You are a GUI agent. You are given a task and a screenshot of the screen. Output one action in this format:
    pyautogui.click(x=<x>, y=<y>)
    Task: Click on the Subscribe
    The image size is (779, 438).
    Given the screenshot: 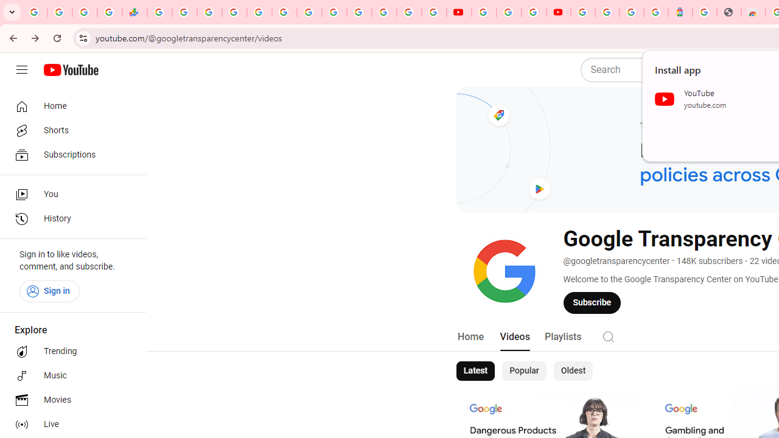 What is the action you would take?
    pyautogui.click(x=592, y=302)
    